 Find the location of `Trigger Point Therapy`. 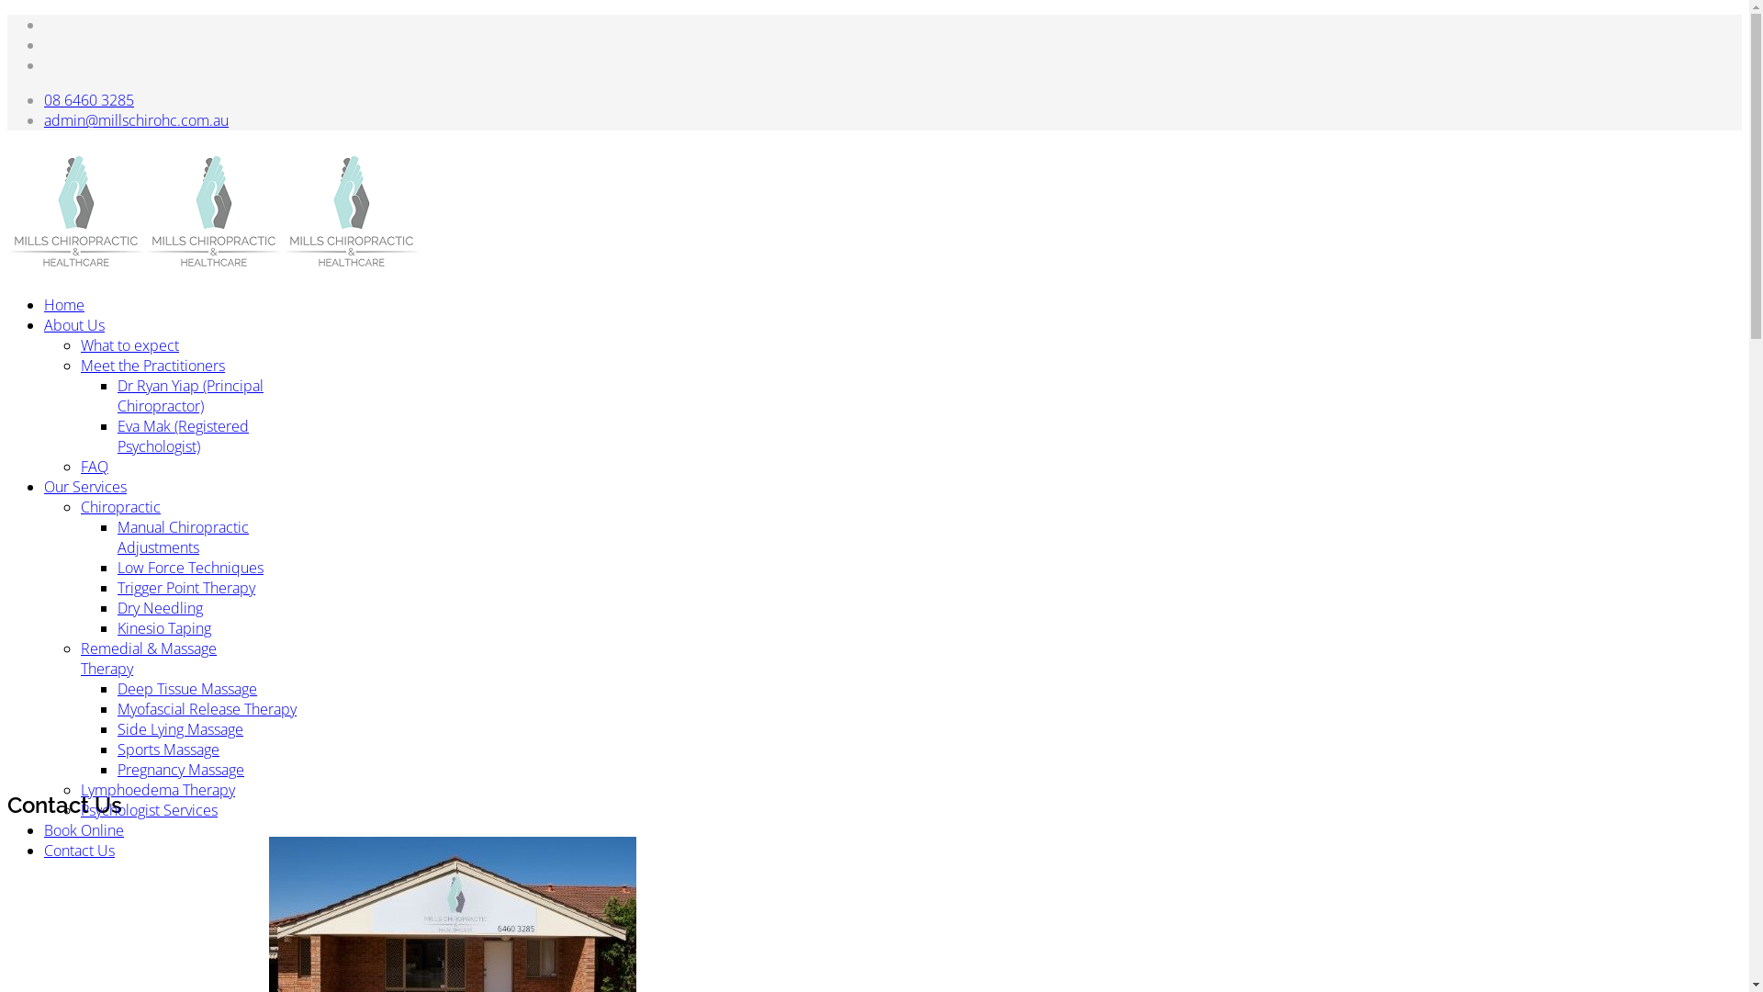

Trigger Point Therapy is located at coordinates (186, 588).